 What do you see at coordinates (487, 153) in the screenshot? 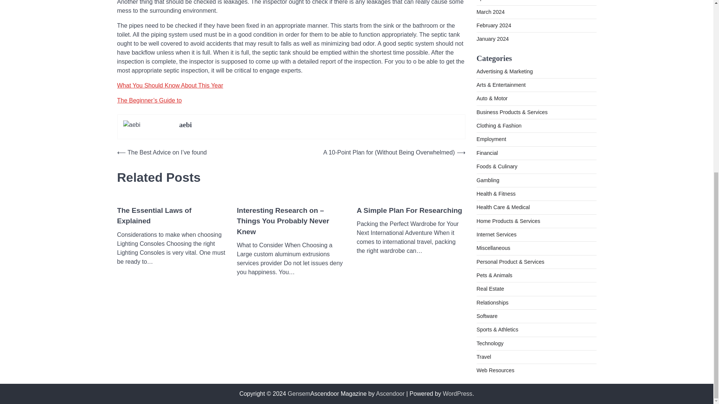
I see `Financial` at bounding box center [487, 153].